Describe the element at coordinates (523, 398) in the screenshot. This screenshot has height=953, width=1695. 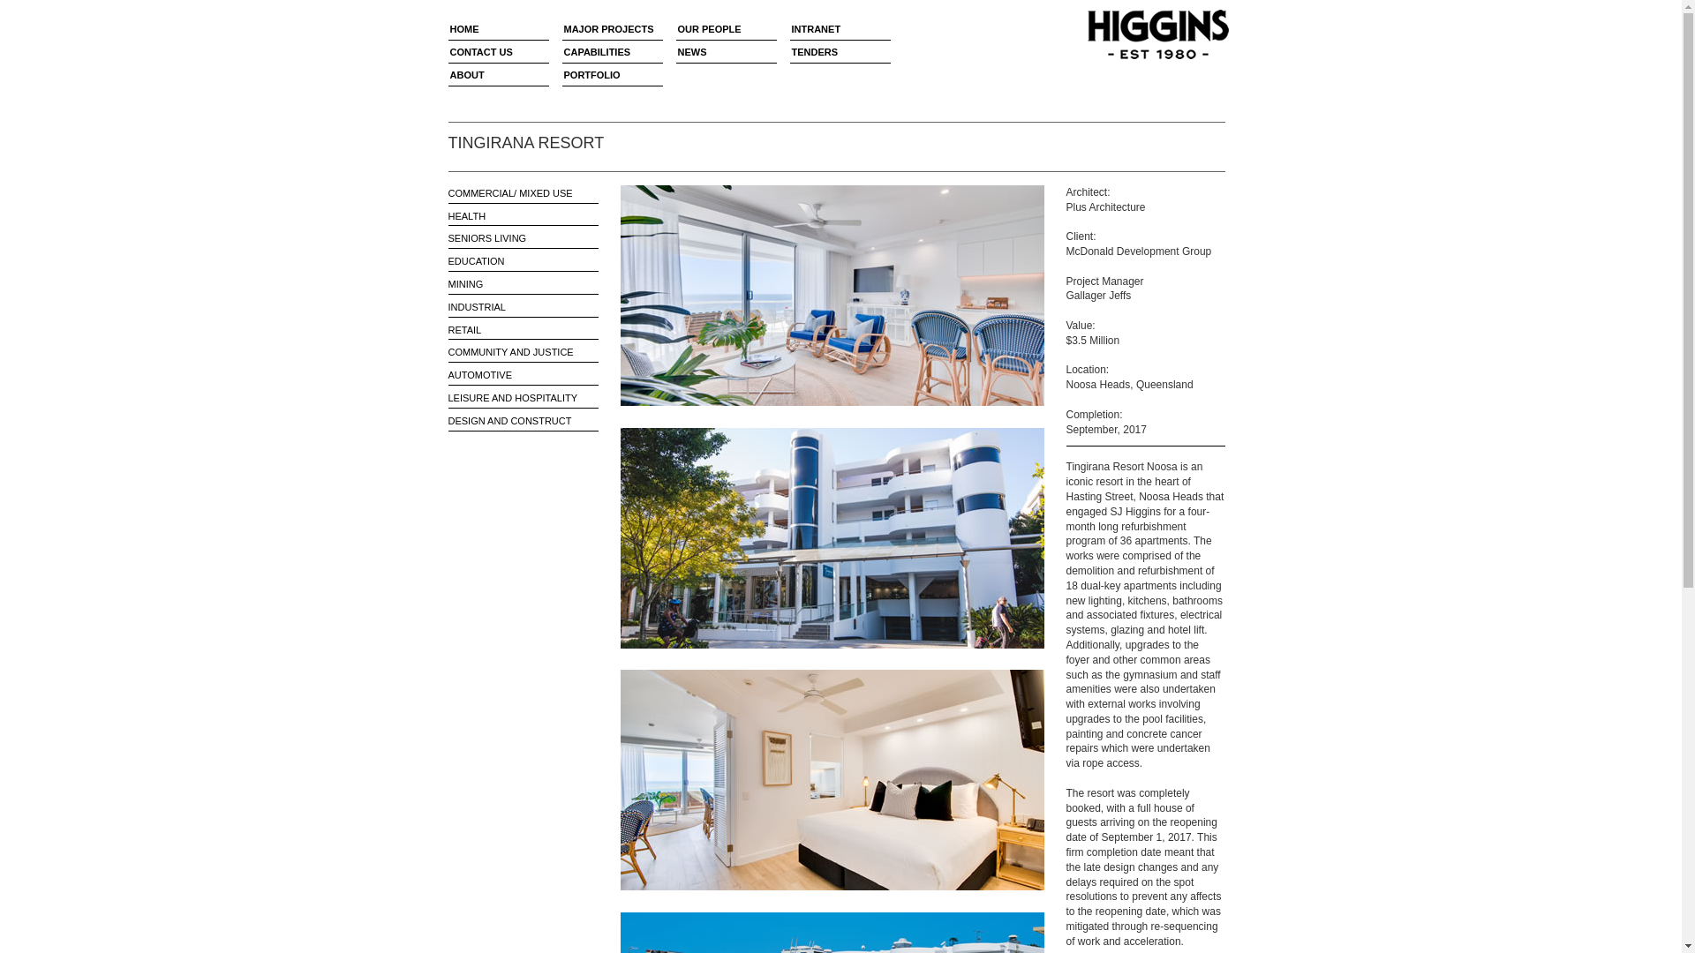
I see `LEISURE AND HOSPITALITY` at that location.